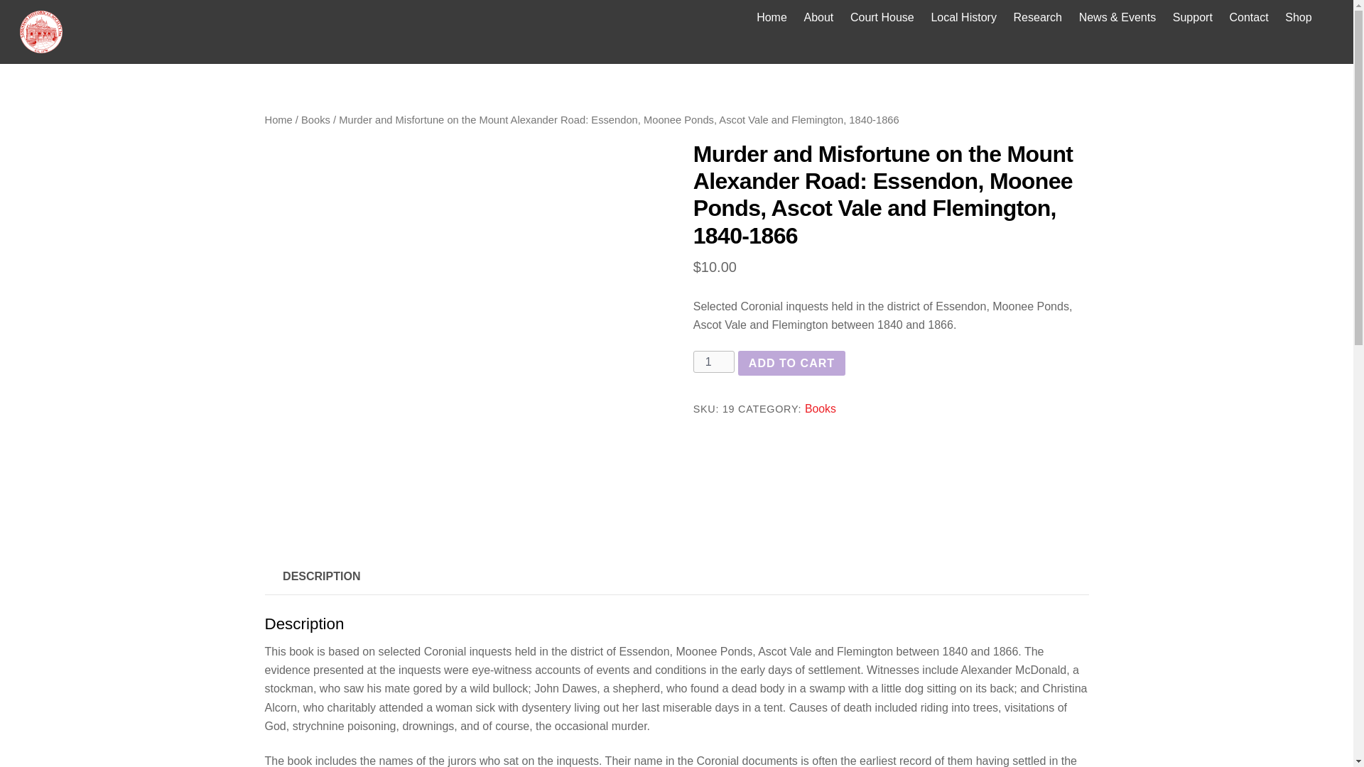 The width and height of the screenshot is (1364, 767). What do you see at coordinates (820, 409) in the screenshot?
I see `Books` at bounding box center [820, 409].